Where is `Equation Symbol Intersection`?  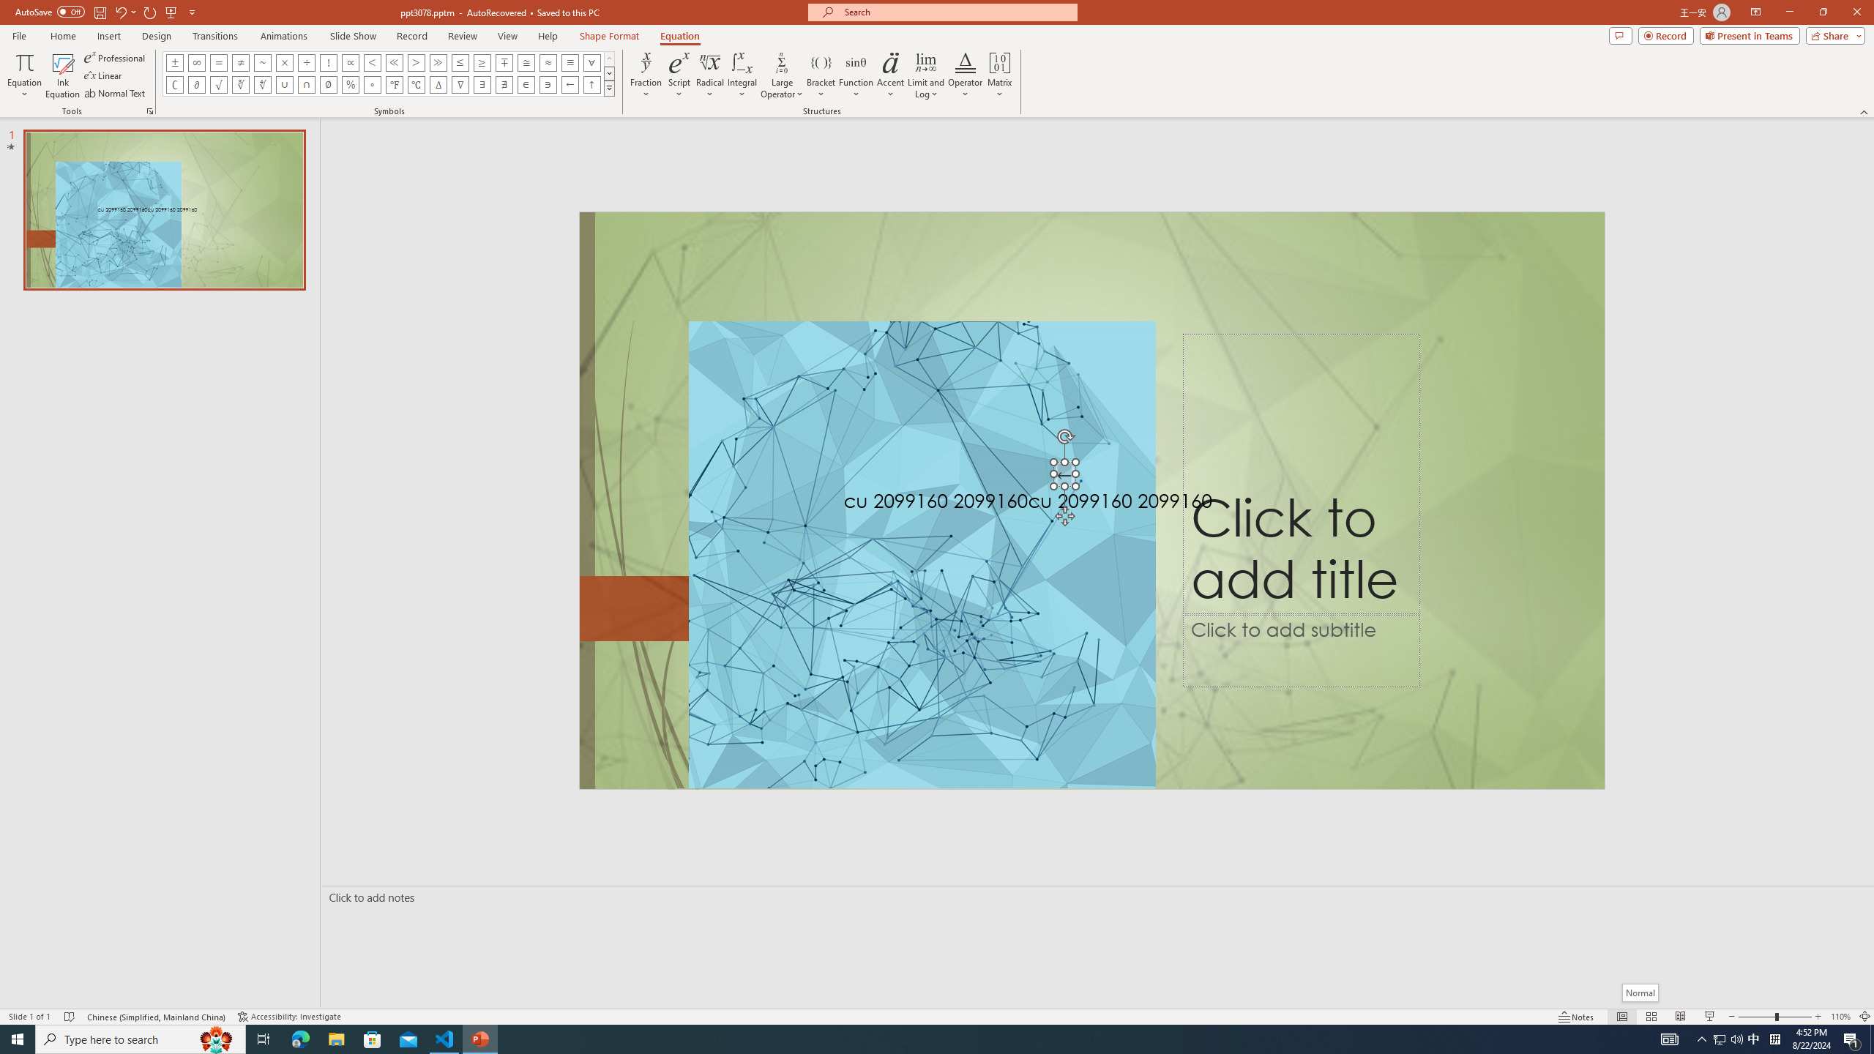
Equation Symbol Intersection is located at coordinates (307, 85).